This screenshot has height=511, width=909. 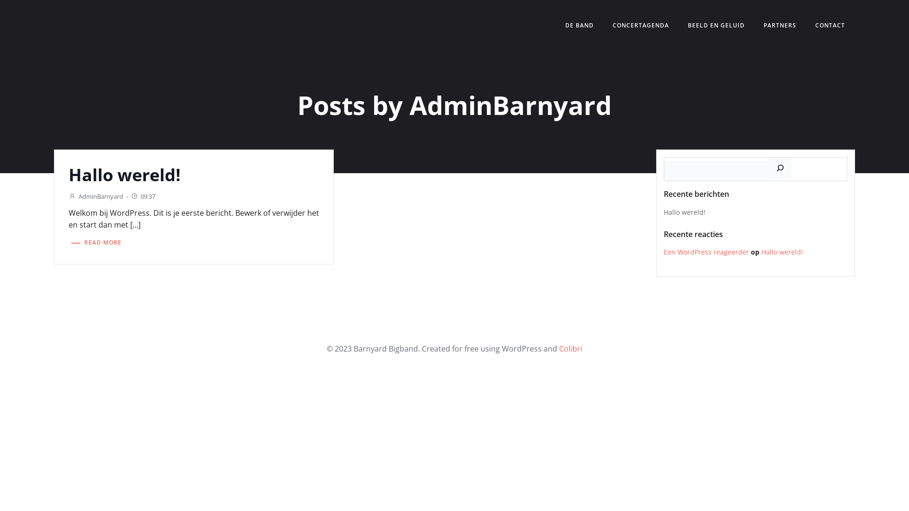 I want to click on CONCERTAGENDA, so click(x=641, y=26).